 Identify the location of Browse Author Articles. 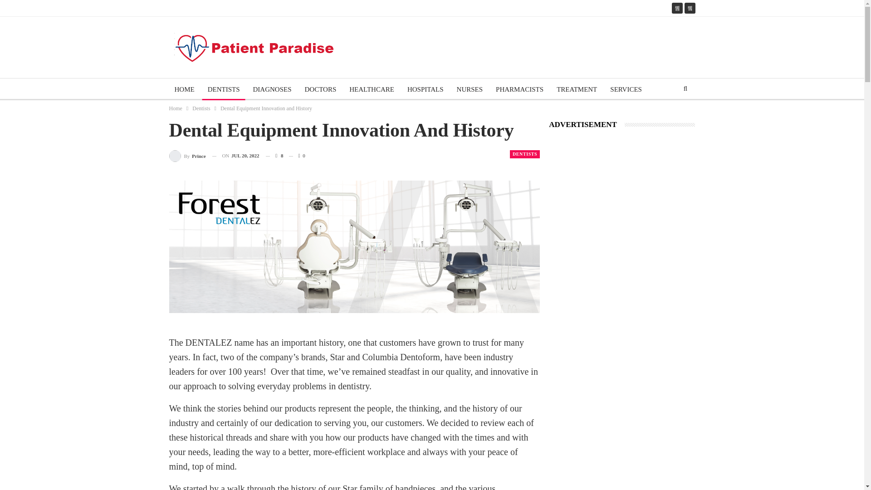
(187, 156).